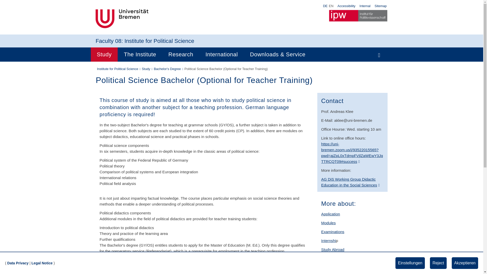 This screenshot has width=487, height=274. I want to click on Study, so click(104, 54).